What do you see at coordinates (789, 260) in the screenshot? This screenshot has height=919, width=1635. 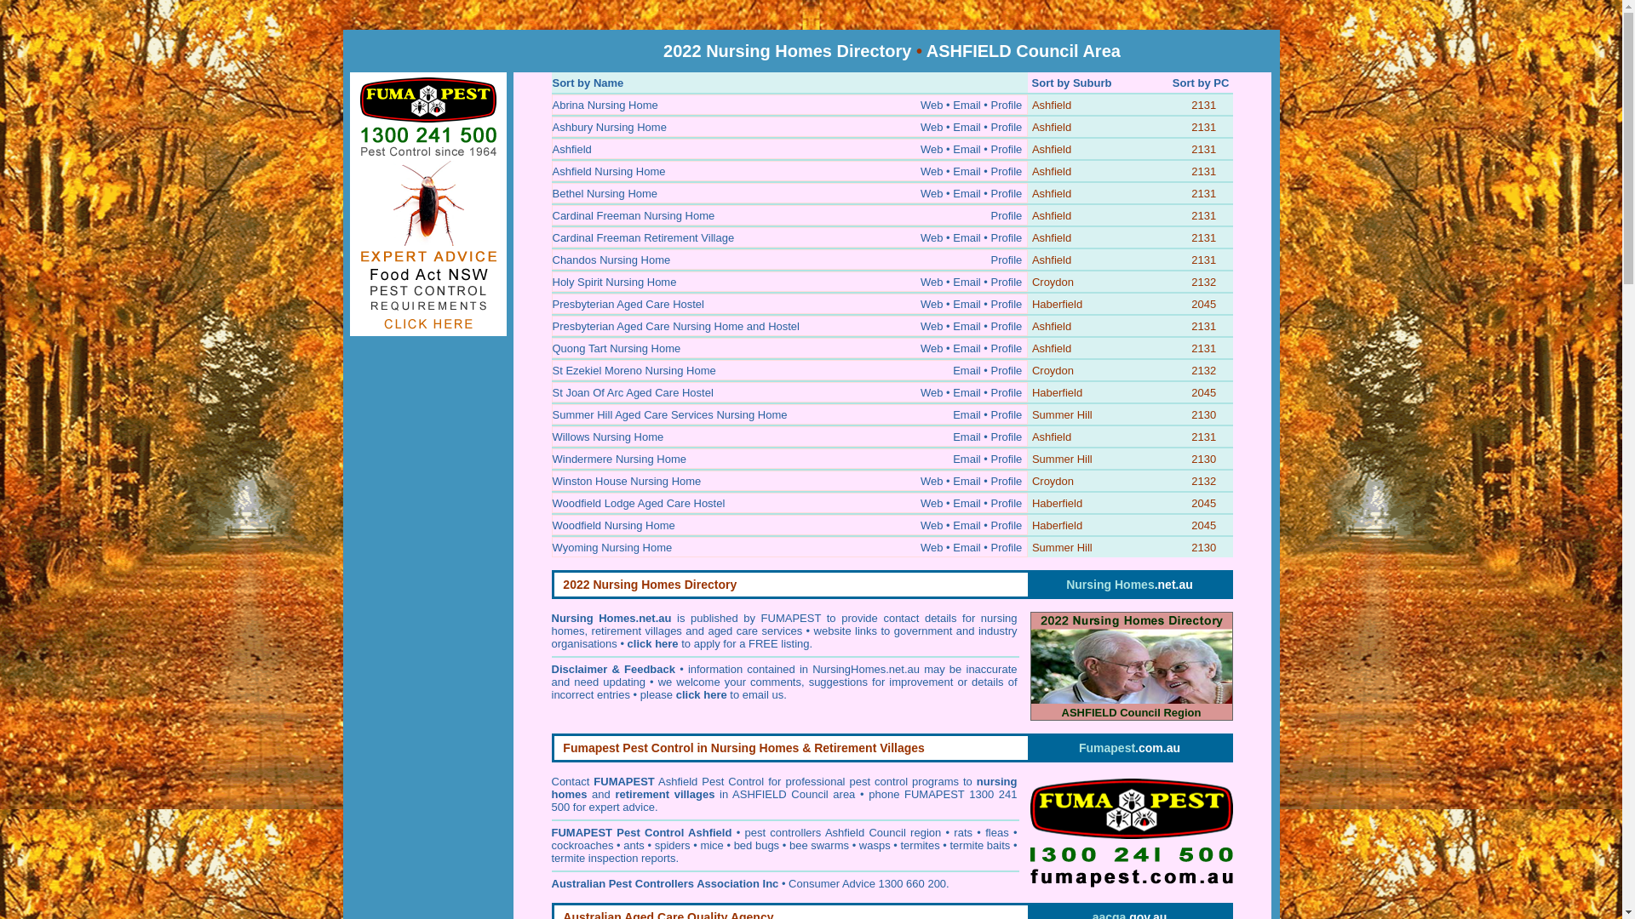 I see `Chandos Nursing Home
Profile` at bounding box center [789, 260].